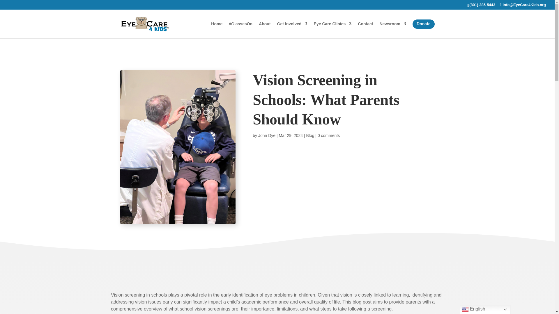 The width and height of the screenshot is (559, 314). I want to click on Contact, so click(365, 28).